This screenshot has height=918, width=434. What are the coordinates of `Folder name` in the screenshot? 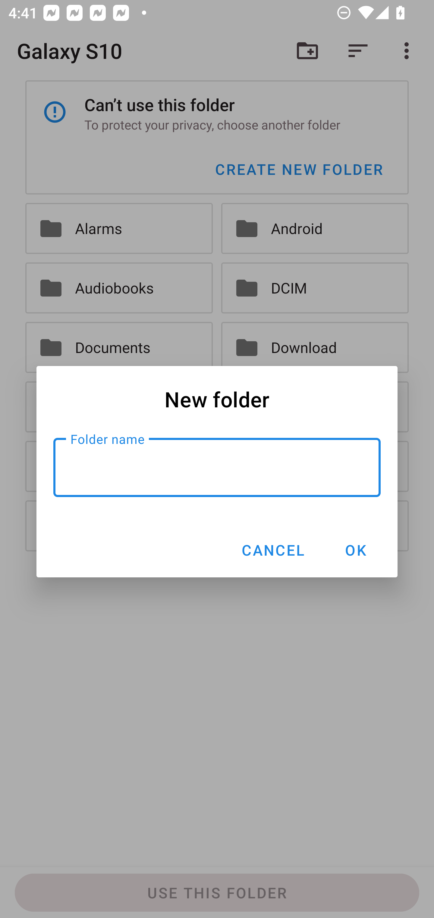 It's located at (217, 467).